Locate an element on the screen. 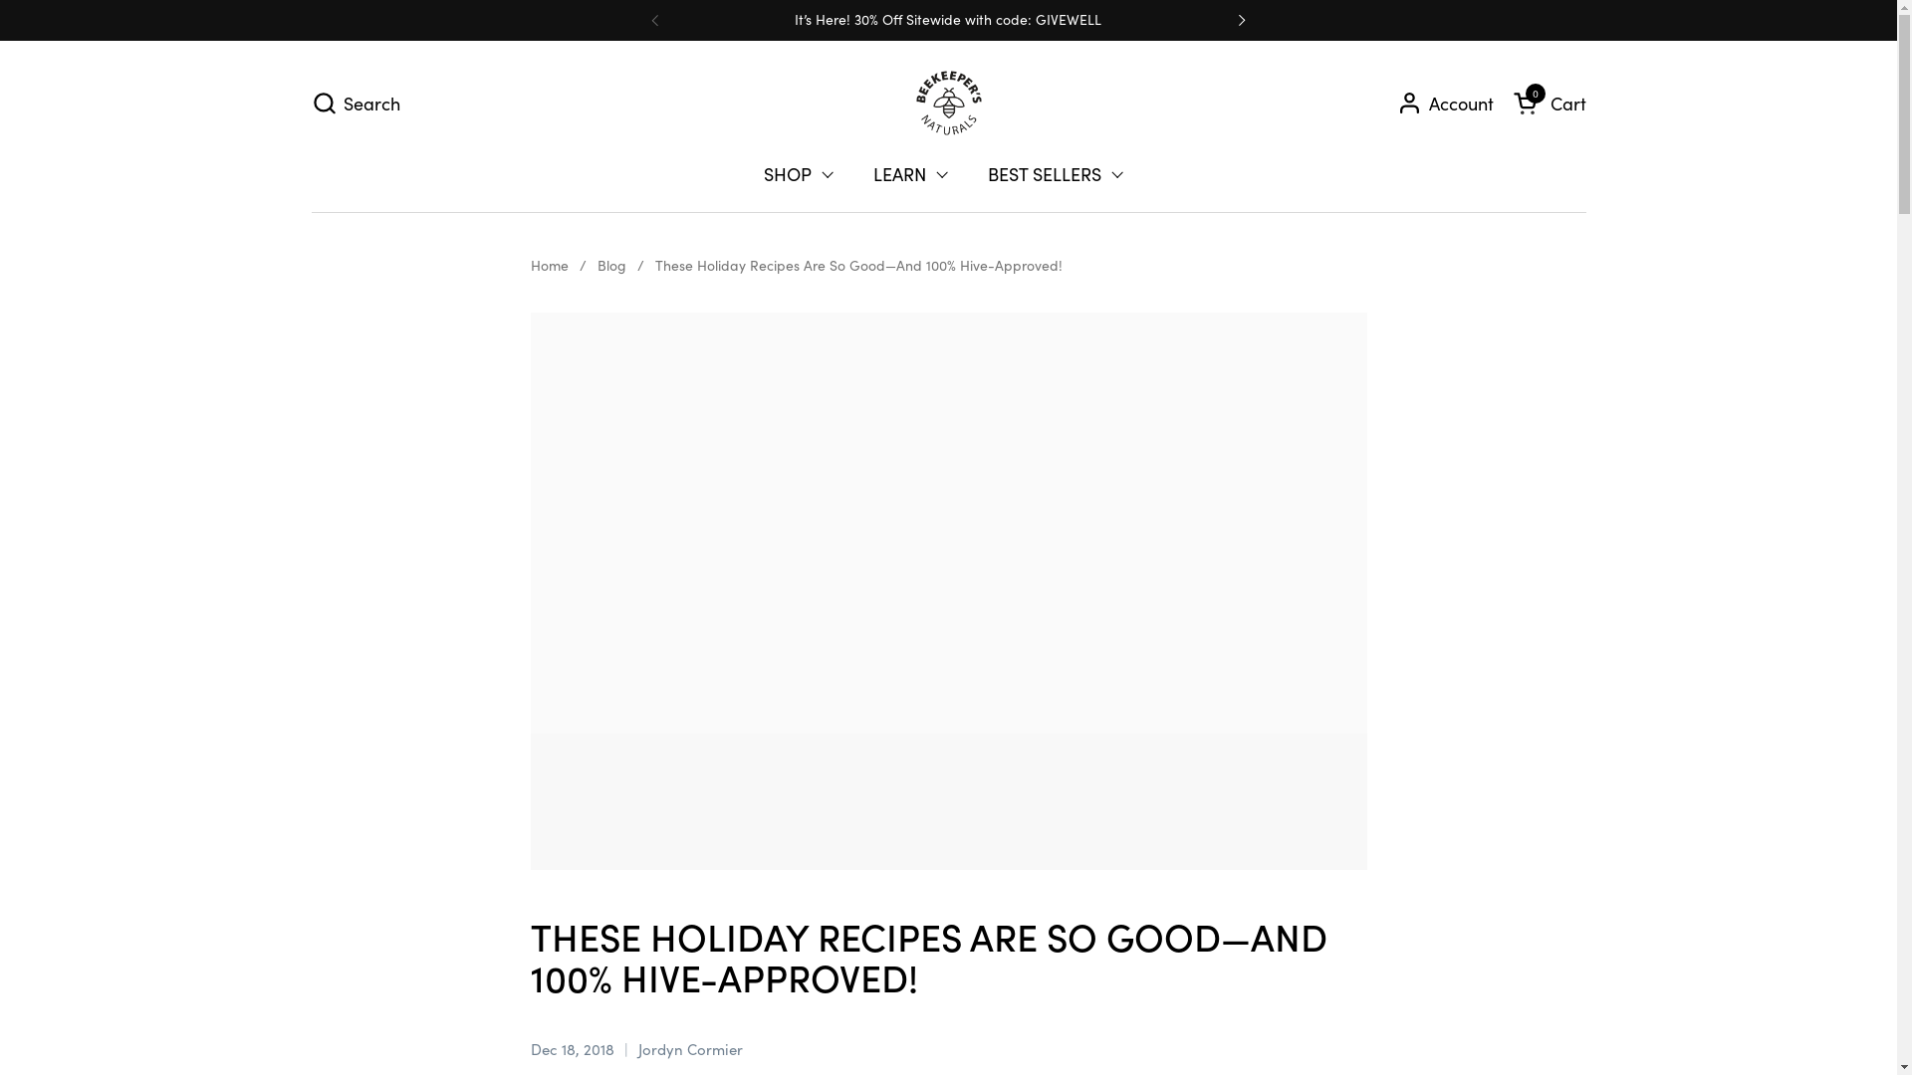 The image size is (1912, 1075). Beekeeper's Naturals (CAD) is located at coordinates (948, 104).